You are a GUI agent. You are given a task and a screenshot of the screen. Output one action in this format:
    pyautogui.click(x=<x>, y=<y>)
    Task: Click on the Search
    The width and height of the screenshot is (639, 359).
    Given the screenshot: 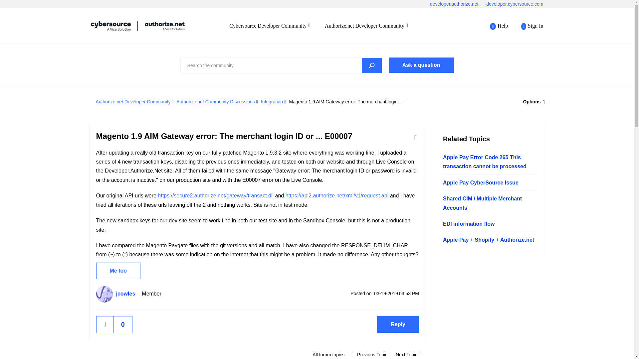 What is the action you would take?
    pyautogui.click(x=371, y=65)
    